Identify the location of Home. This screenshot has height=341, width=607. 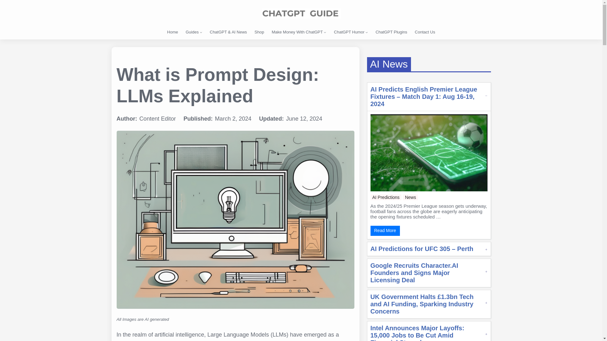
(173, 32).